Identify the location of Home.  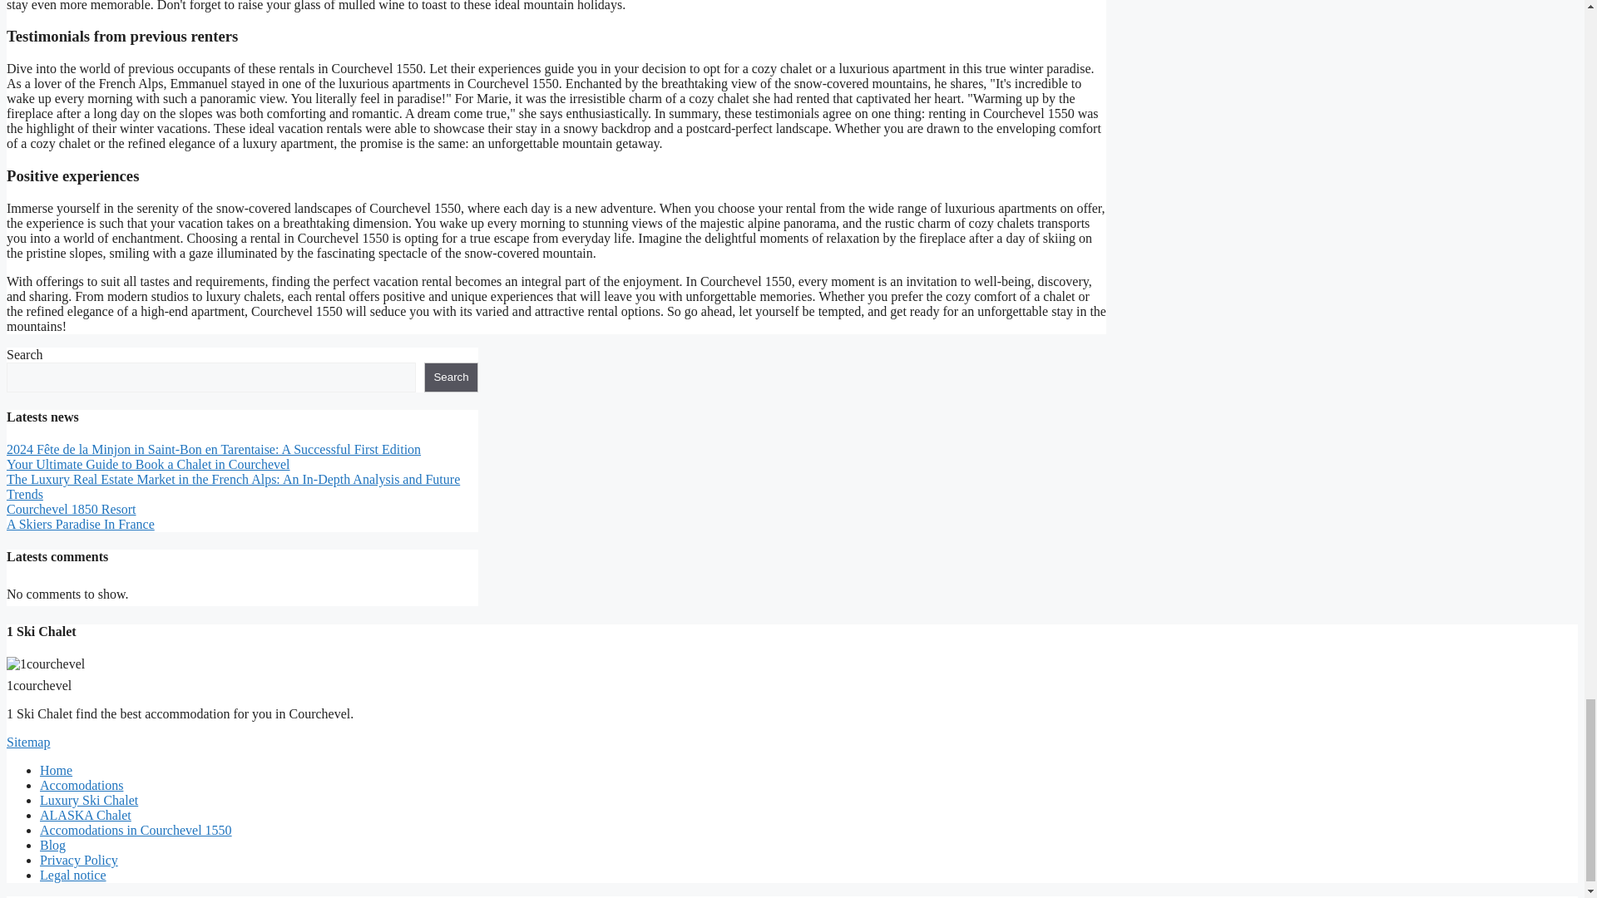
(56, 770).